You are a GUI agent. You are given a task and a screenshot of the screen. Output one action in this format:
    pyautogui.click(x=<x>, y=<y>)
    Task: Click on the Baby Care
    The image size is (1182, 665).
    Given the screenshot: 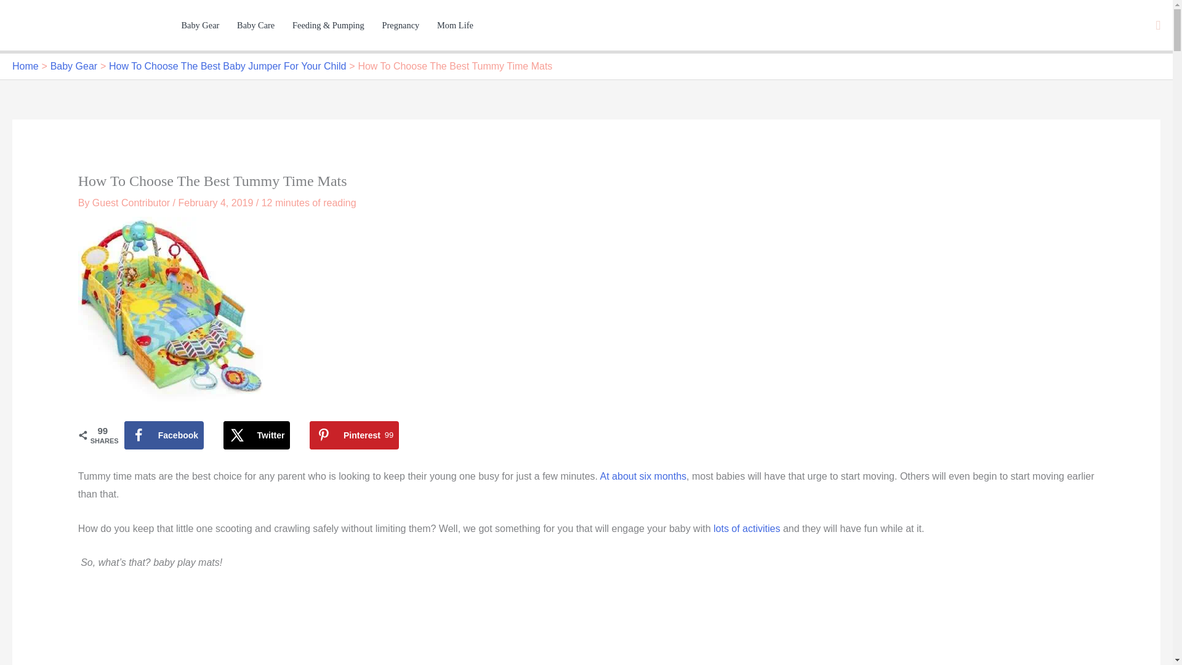 What is the action you would take?
    pyautogui.click(x=255, y=25)
    